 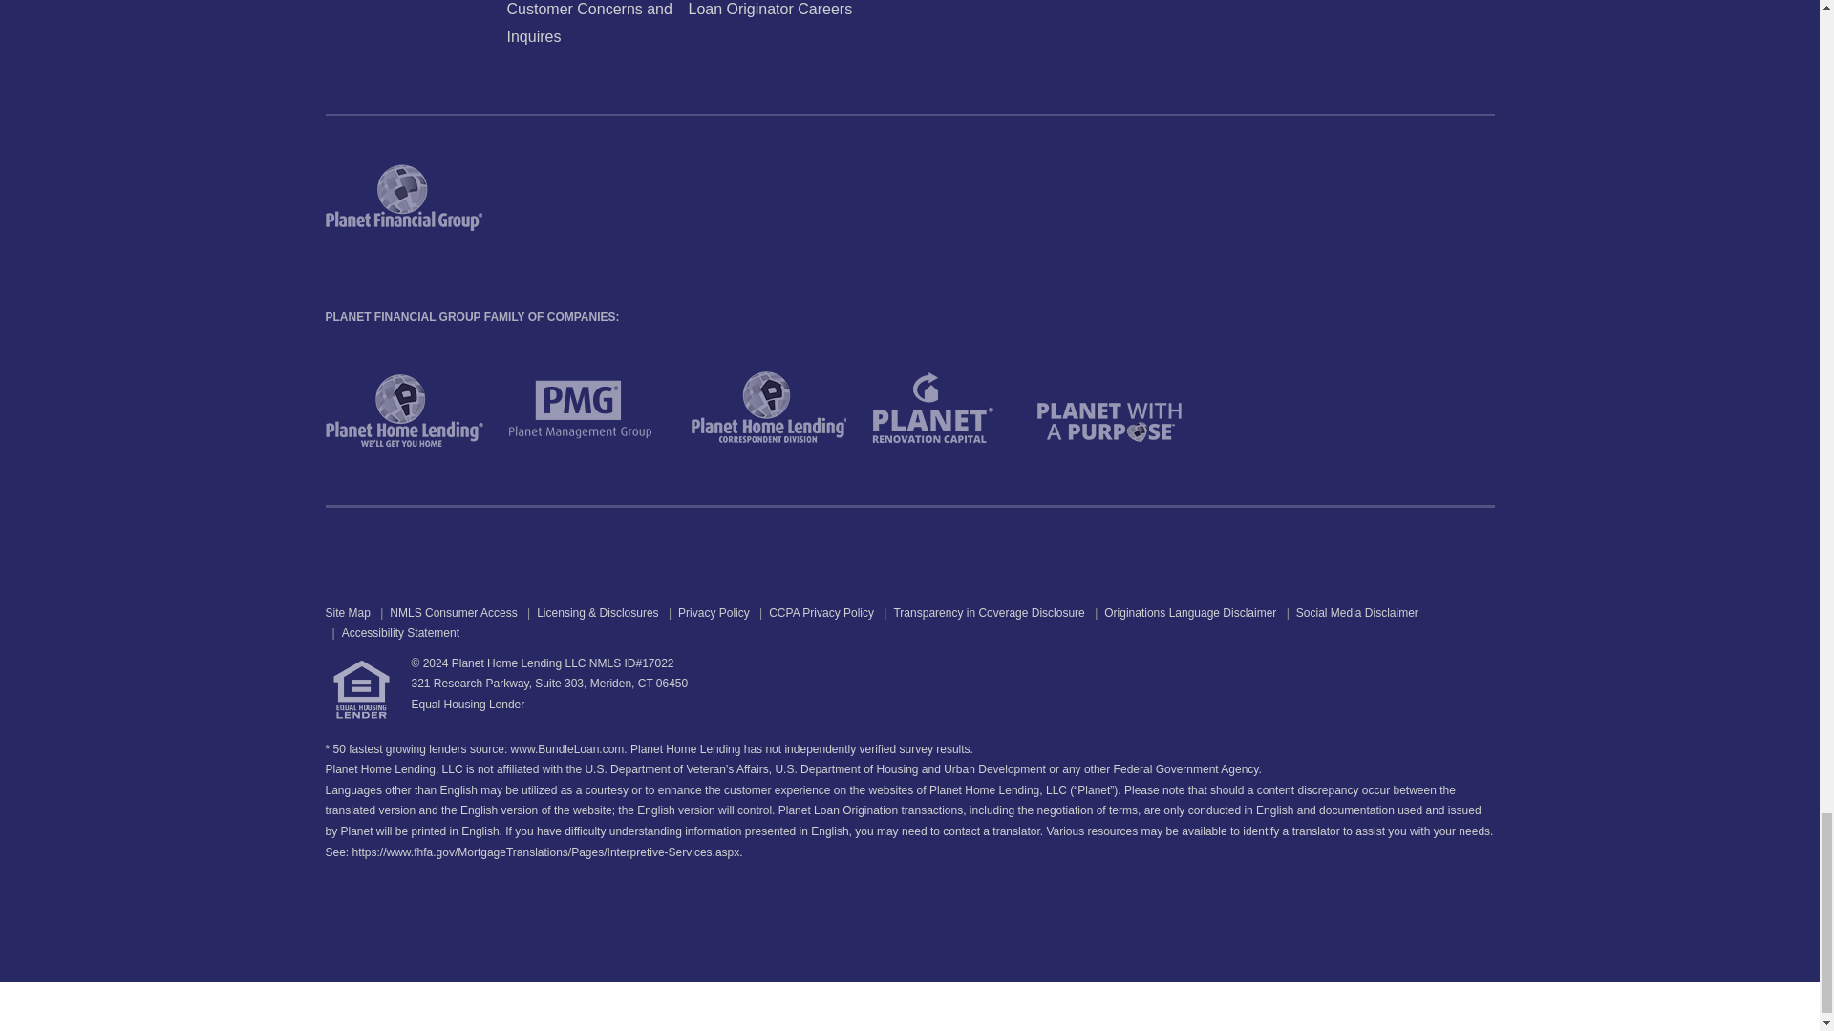 What do you see at coordinates (770, 10) in the screenshot?
I see `Loan Originator Careers` at bounding box center [770, 10].